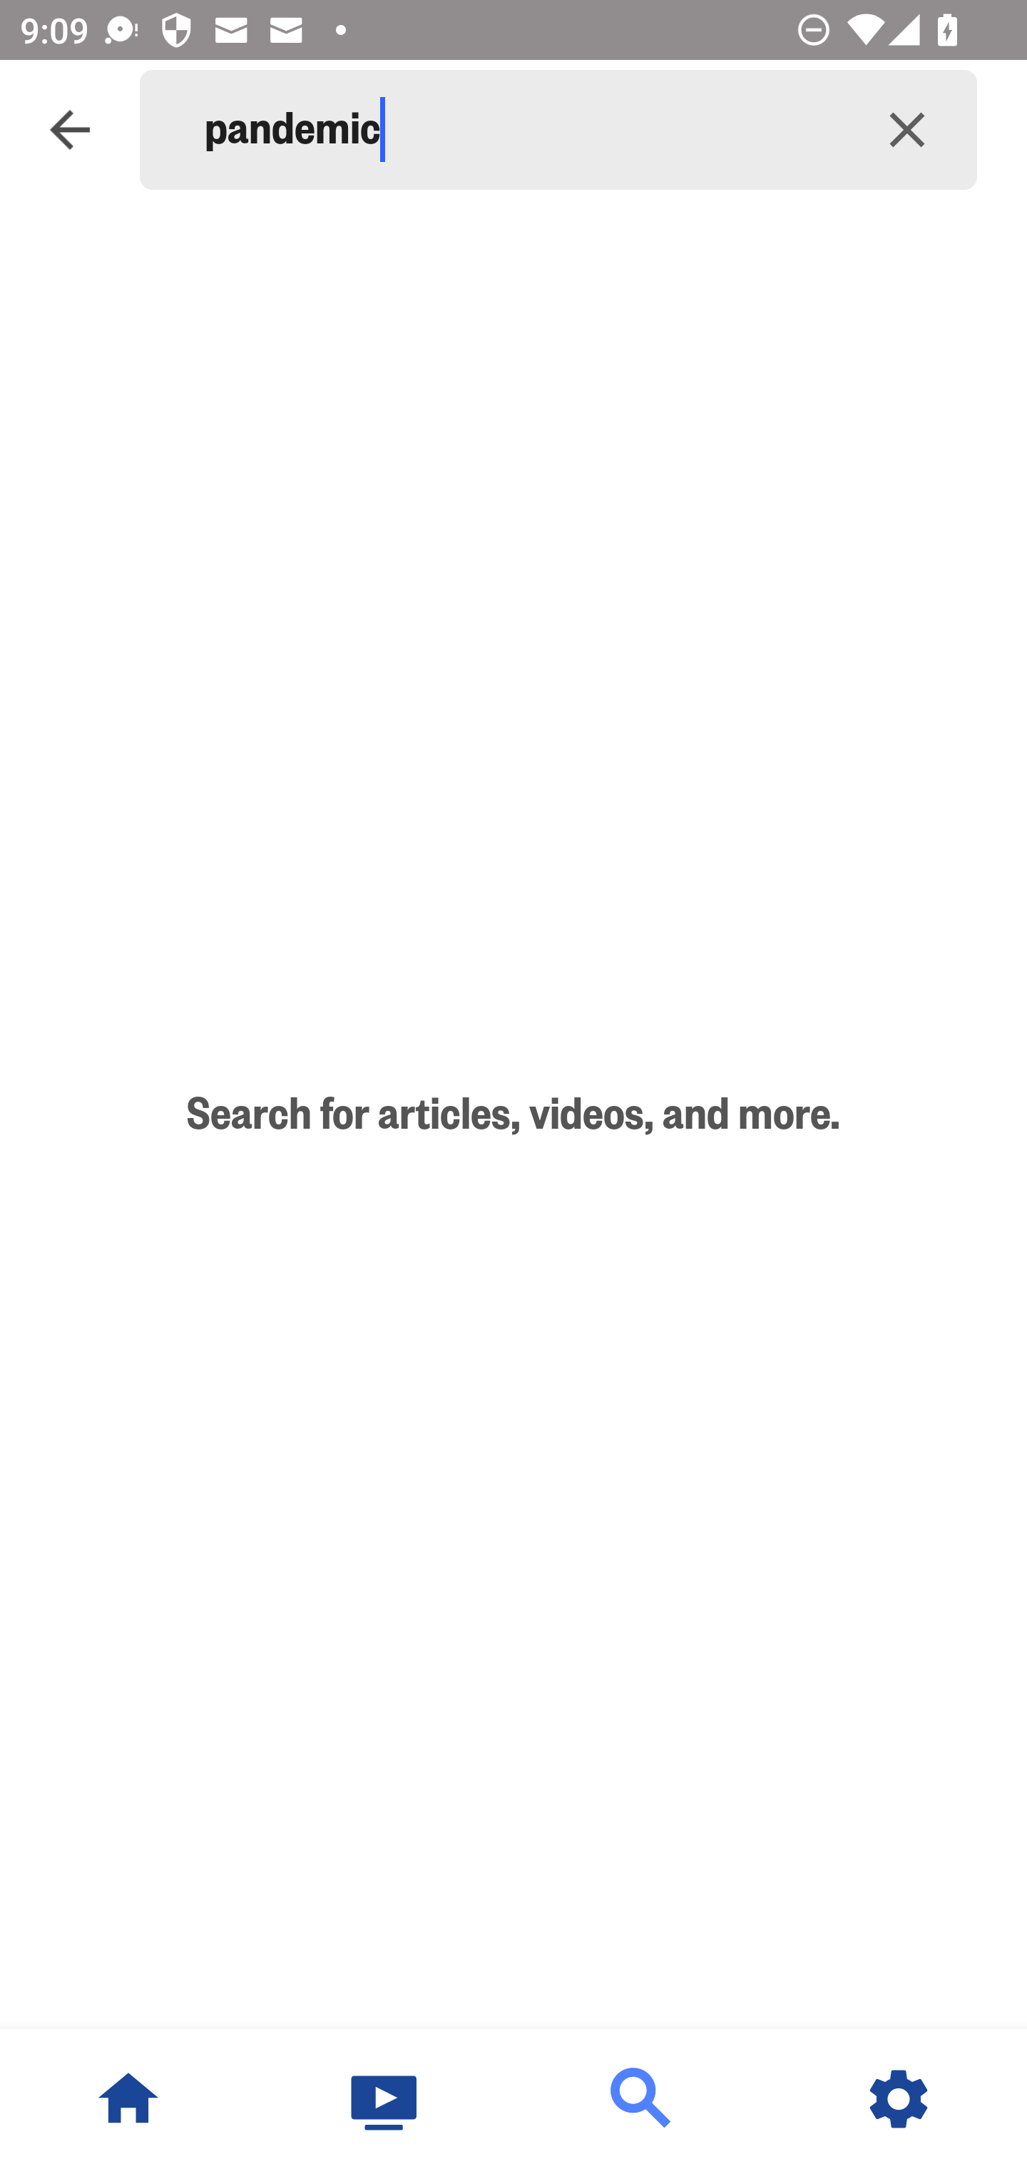 This screenshot has height=2169, width=1027. Describe the element at coordinates (385, 2099) in the screenshot. I see `Watch` at that location.